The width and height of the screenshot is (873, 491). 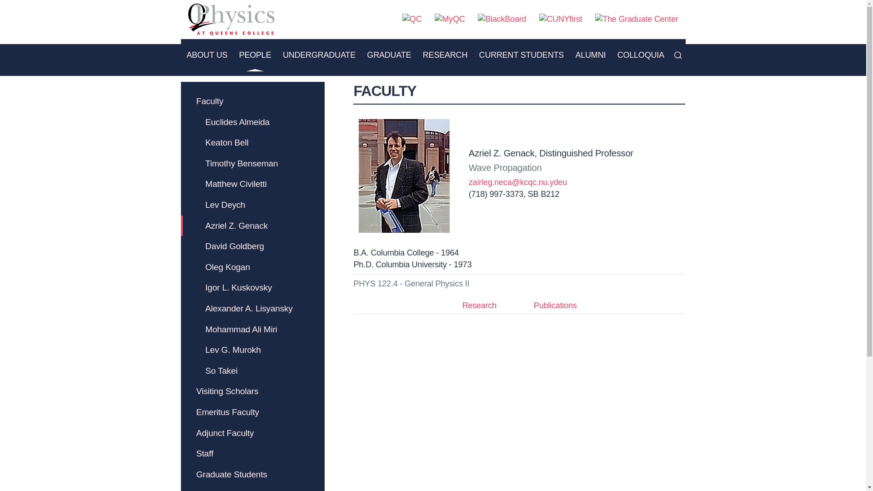 What do you see at coordinates (253, 391) in the screenshot?
I see `Visiting Scholars` at bounding box center [253, 391].